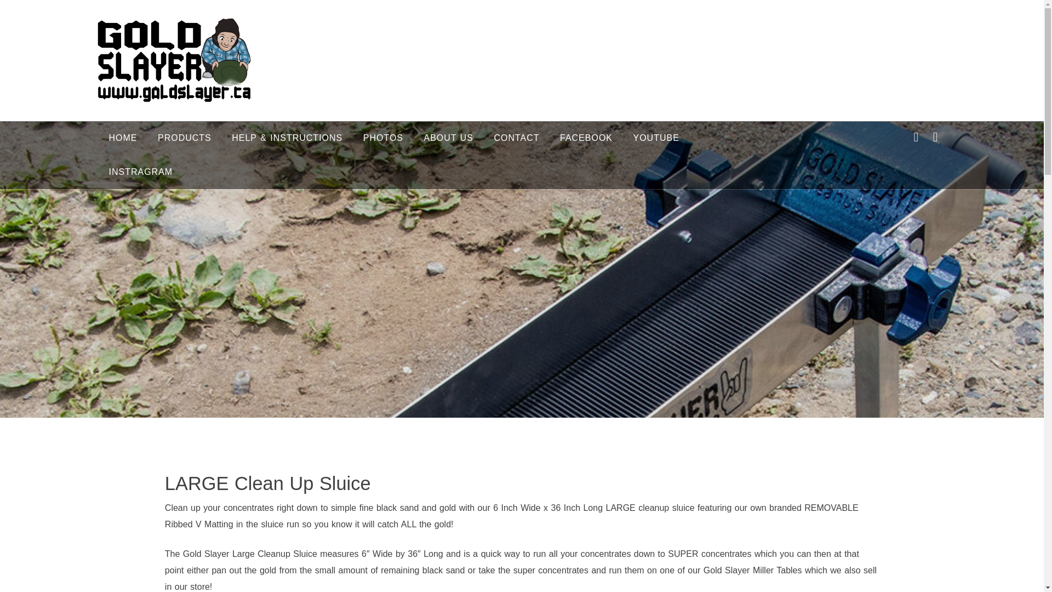  What do you see at coordinates (123, 138) in the screenshot?
I see `HOME` at bounding box center [123, 138].